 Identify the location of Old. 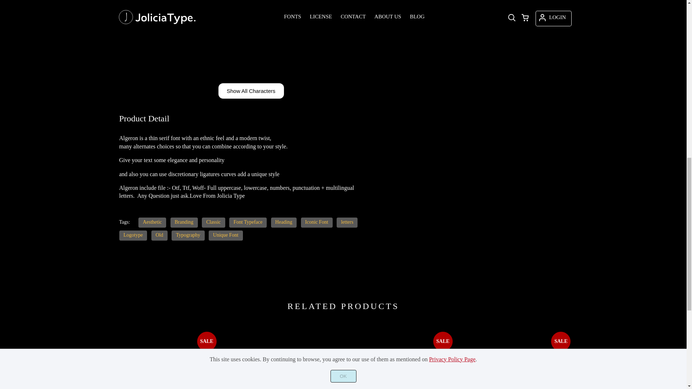
(159, 236).